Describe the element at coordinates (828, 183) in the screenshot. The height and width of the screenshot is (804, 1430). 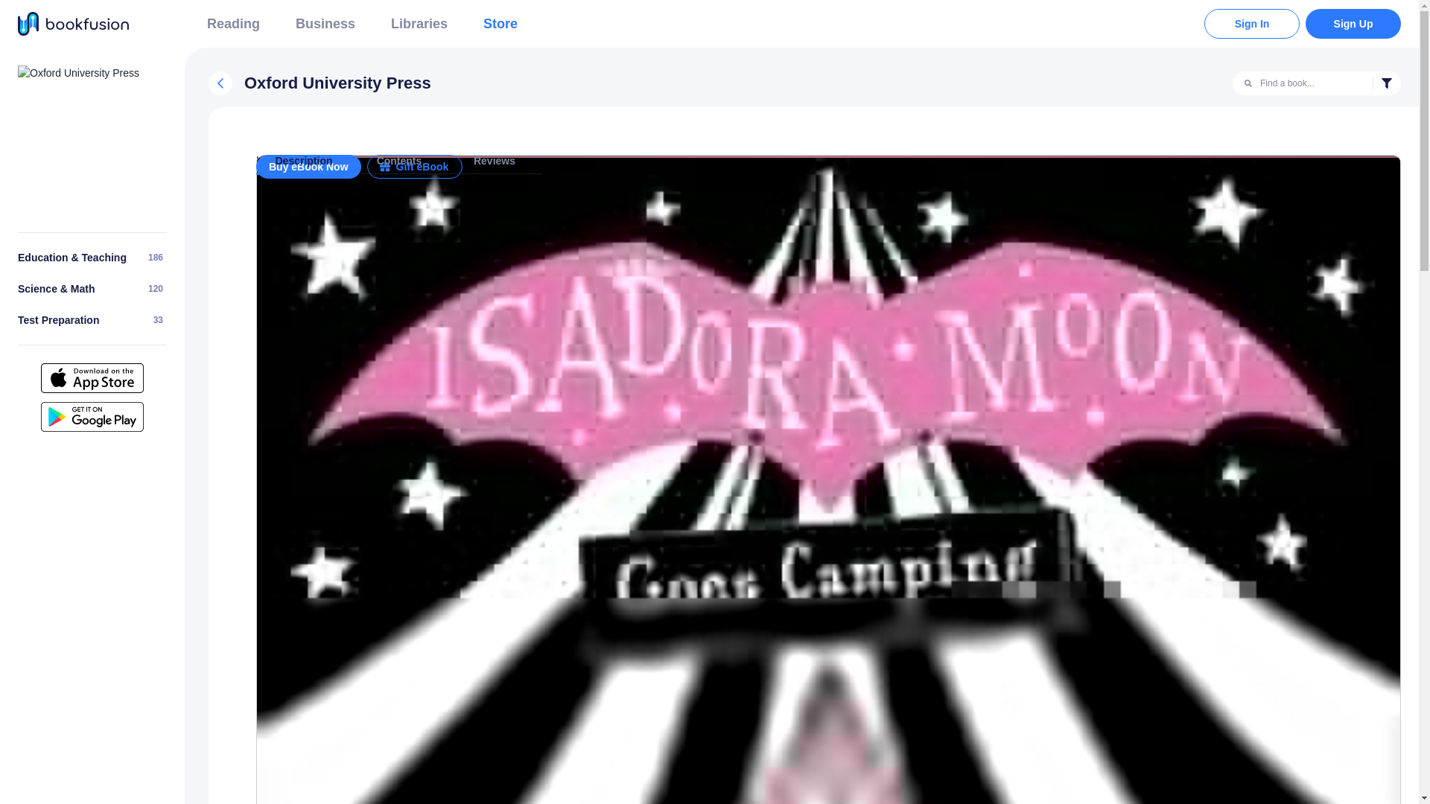
I see `Buy eBook Now` at that location.